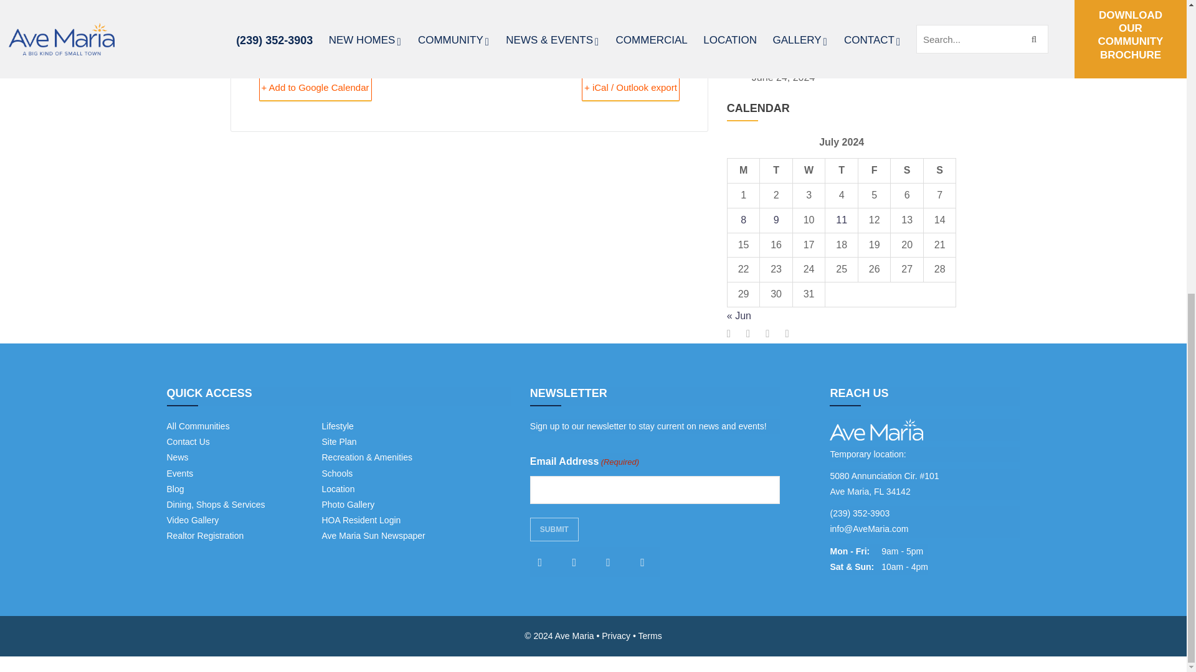  I want to click on Tuesday, so click(776, 170).